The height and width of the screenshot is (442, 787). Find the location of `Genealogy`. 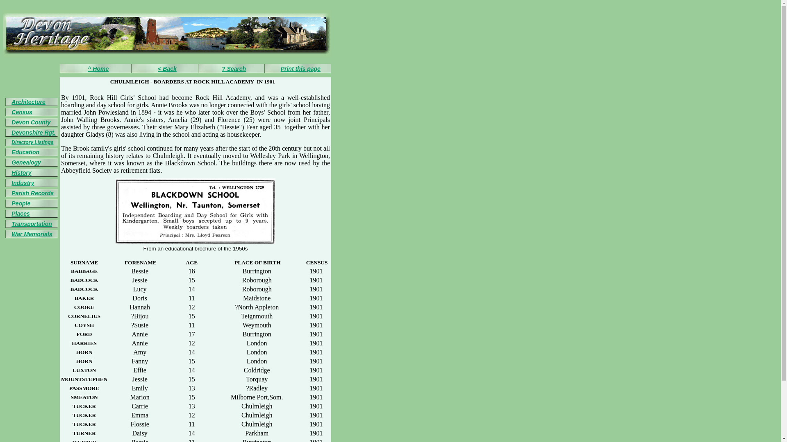

Genealogy is located at coordinates (26, 162).